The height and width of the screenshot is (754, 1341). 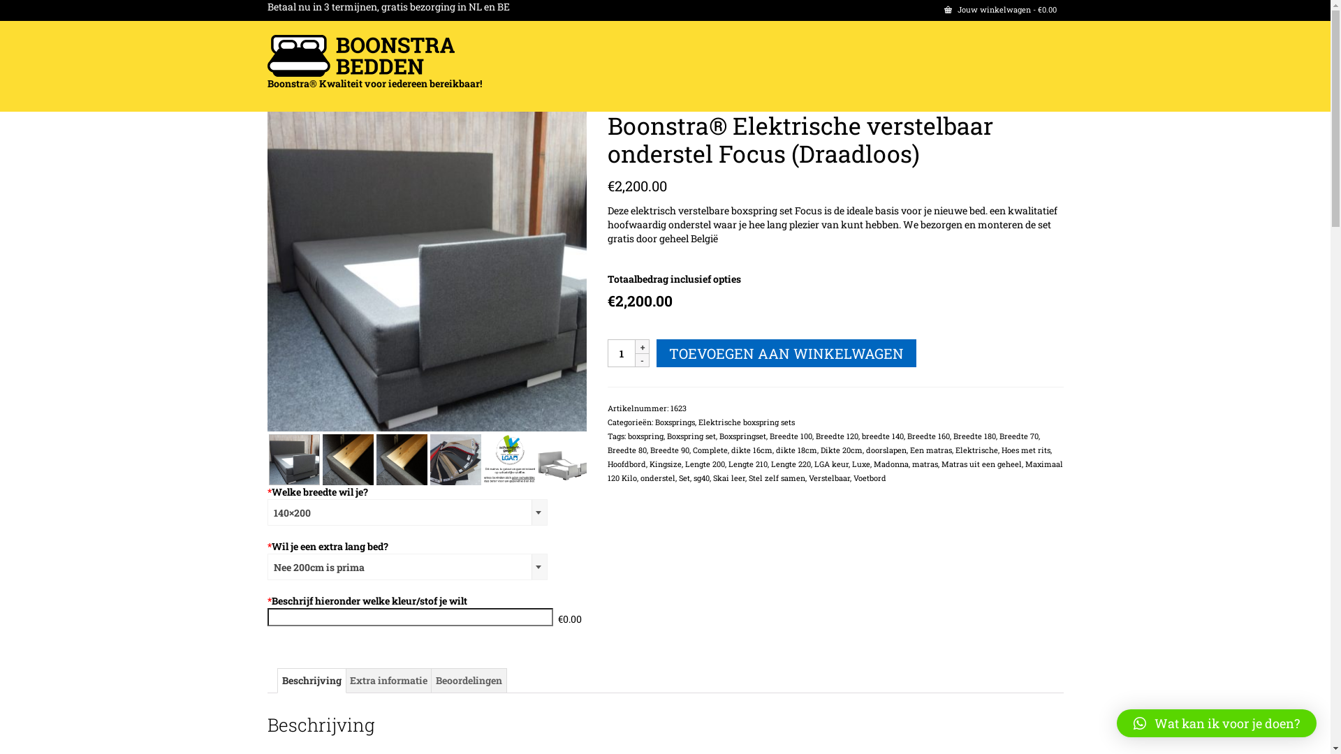 What do you see at coordinates (743, 436) in the screenshot?
I see `Boxspringset` at bounding box center [743, 436].